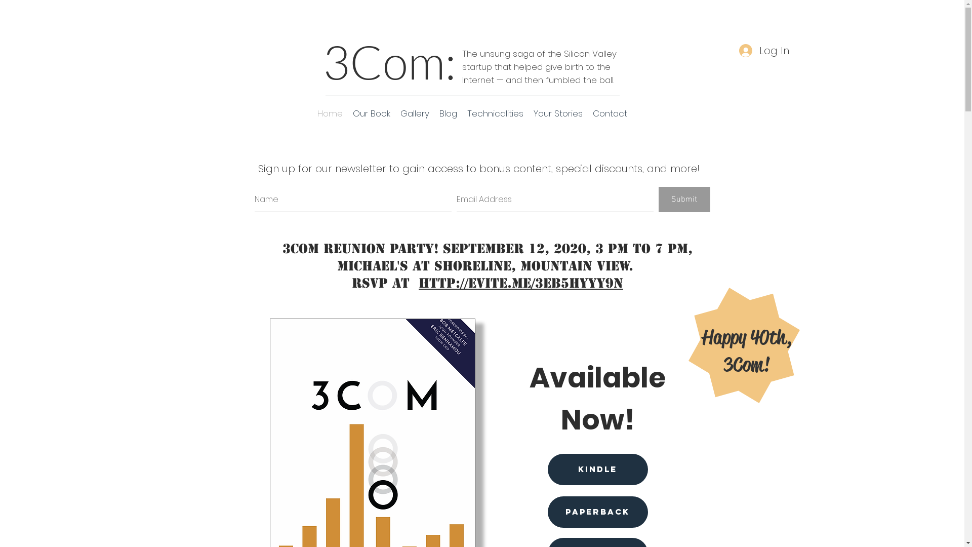 The width and height of the screenshot is (972, 547). What do you see at coordinates (495, 113) in the screenshot?
I see `Technicalities` at bounding box center [495, 113].